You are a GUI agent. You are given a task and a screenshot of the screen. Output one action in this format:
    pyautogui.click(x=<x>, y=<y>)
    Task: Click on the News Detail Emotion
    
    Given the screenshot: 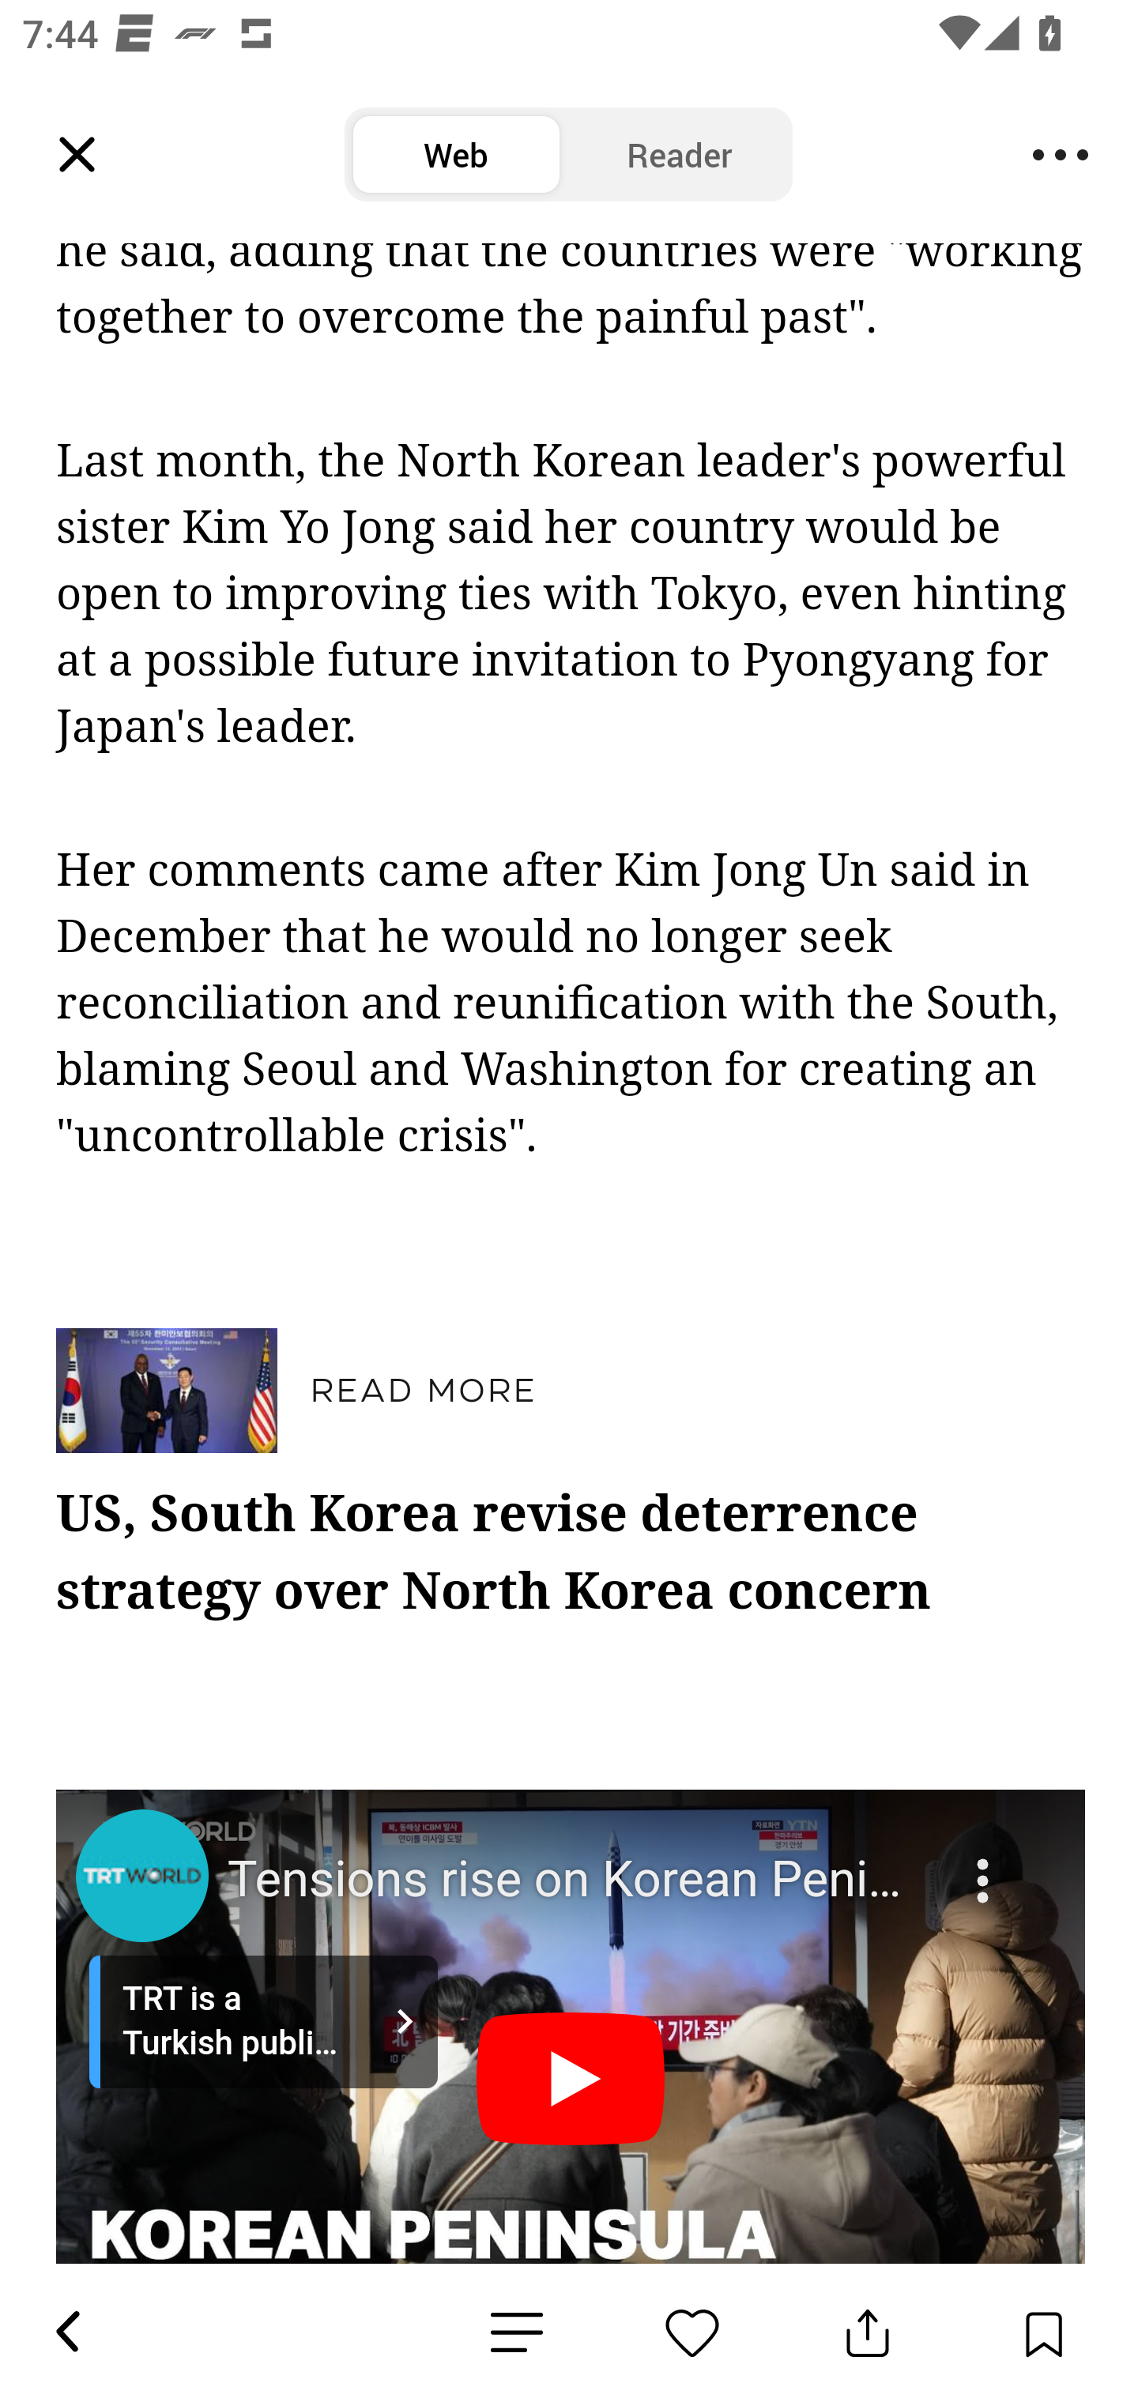 What is the action you would take?
    pyautogui.click(x=692, y=2332)
    